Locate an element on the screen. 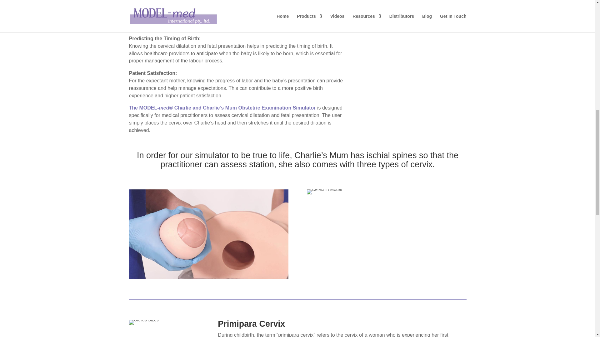 Image resolution: width=600 pixels, height=337 pixels. Charlie and his mum is located at coordinates (416, 40).